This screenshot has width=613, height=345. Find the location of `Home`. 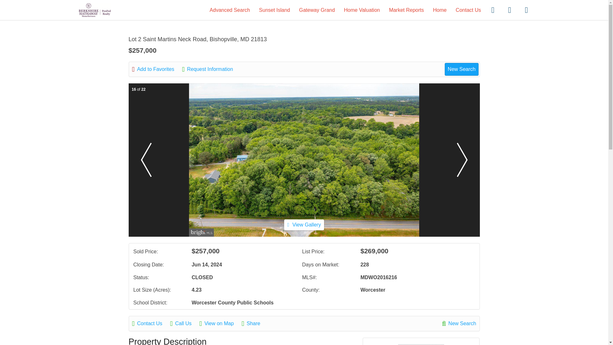

Home is located at coordinates (440, 10).